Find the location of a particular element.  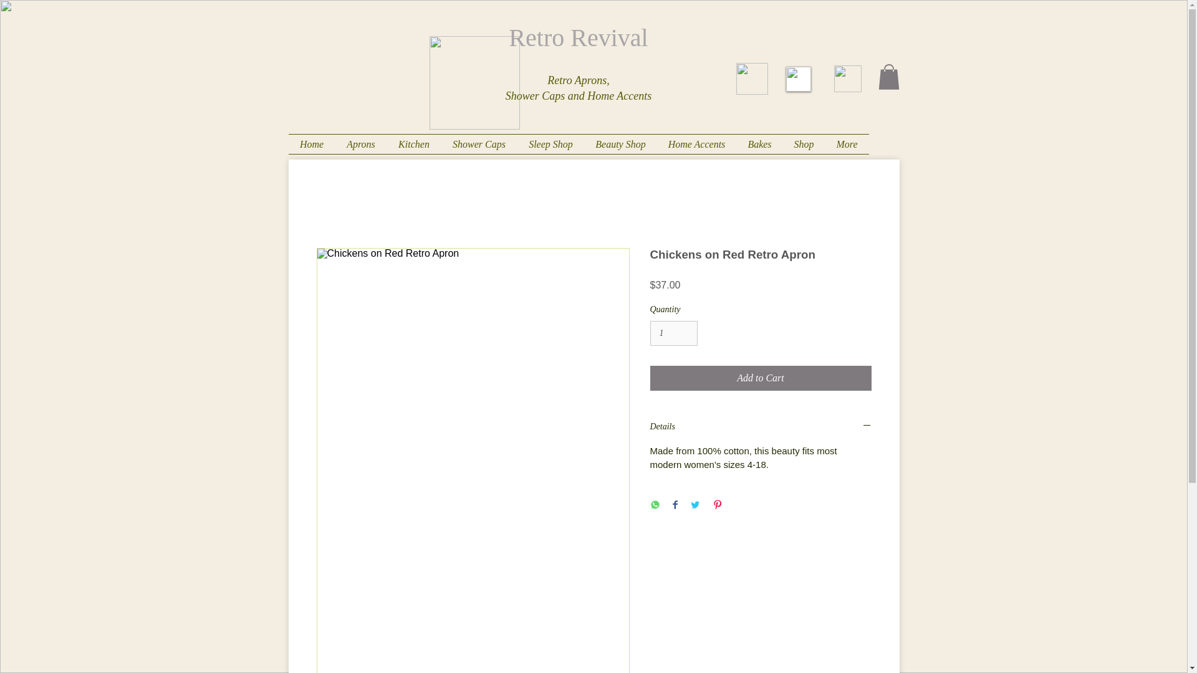

Add to Cart is located at coordinates (761, 378).